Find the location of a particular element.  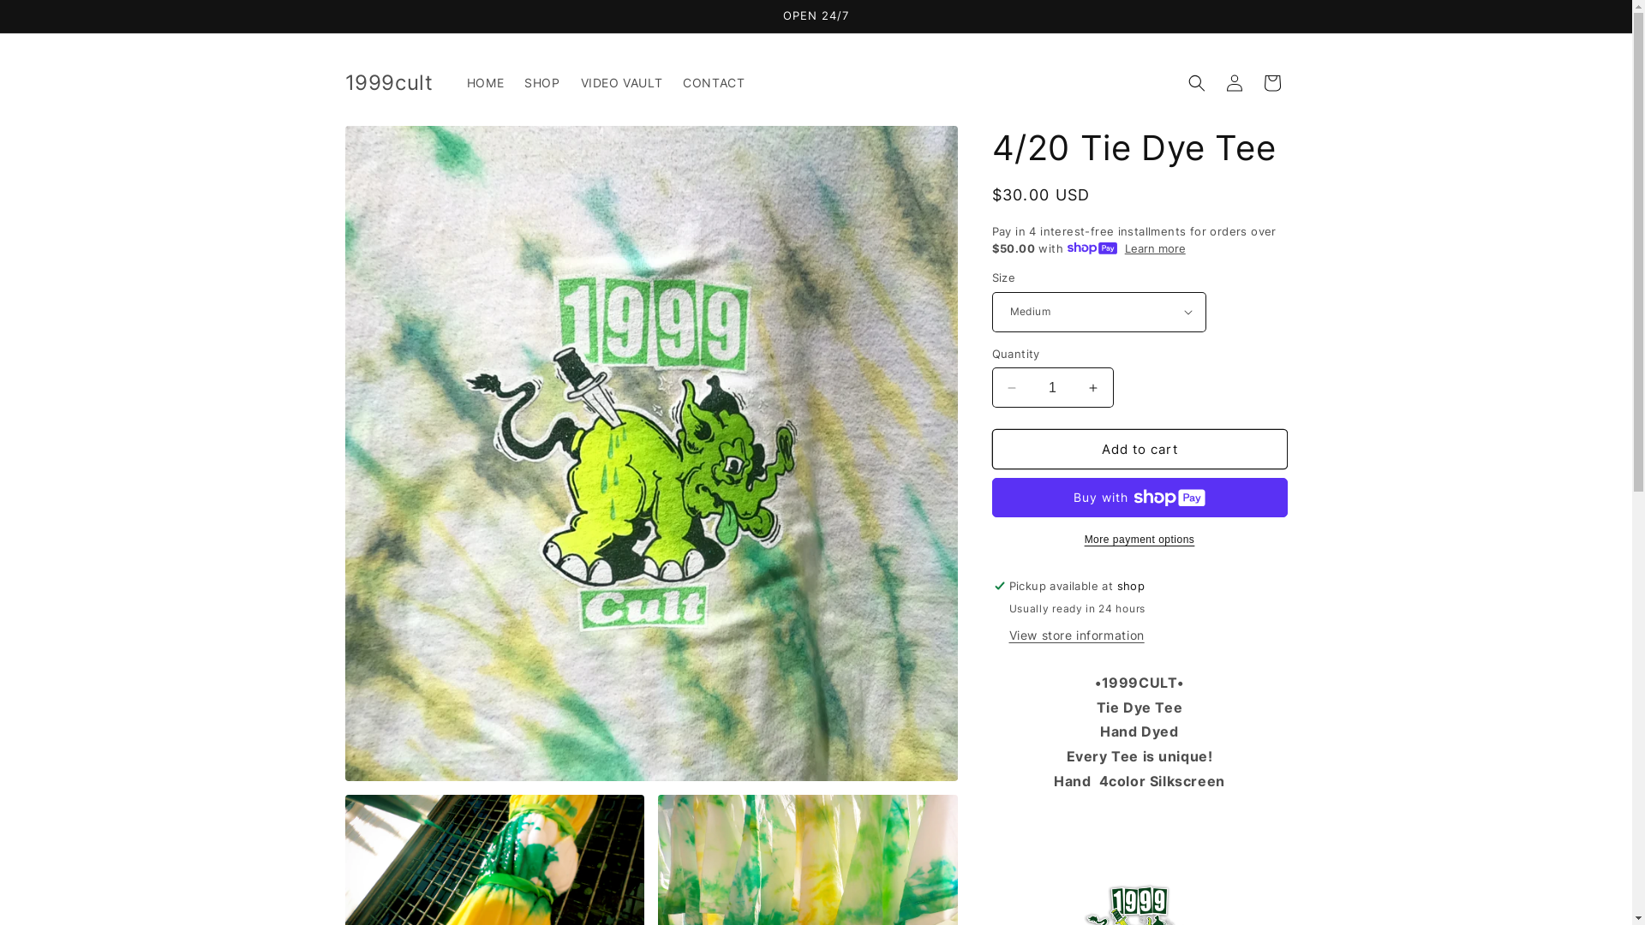

Decrease quantity for 4/20 Tie Dye Tee is located at coordinates (1011, 387).